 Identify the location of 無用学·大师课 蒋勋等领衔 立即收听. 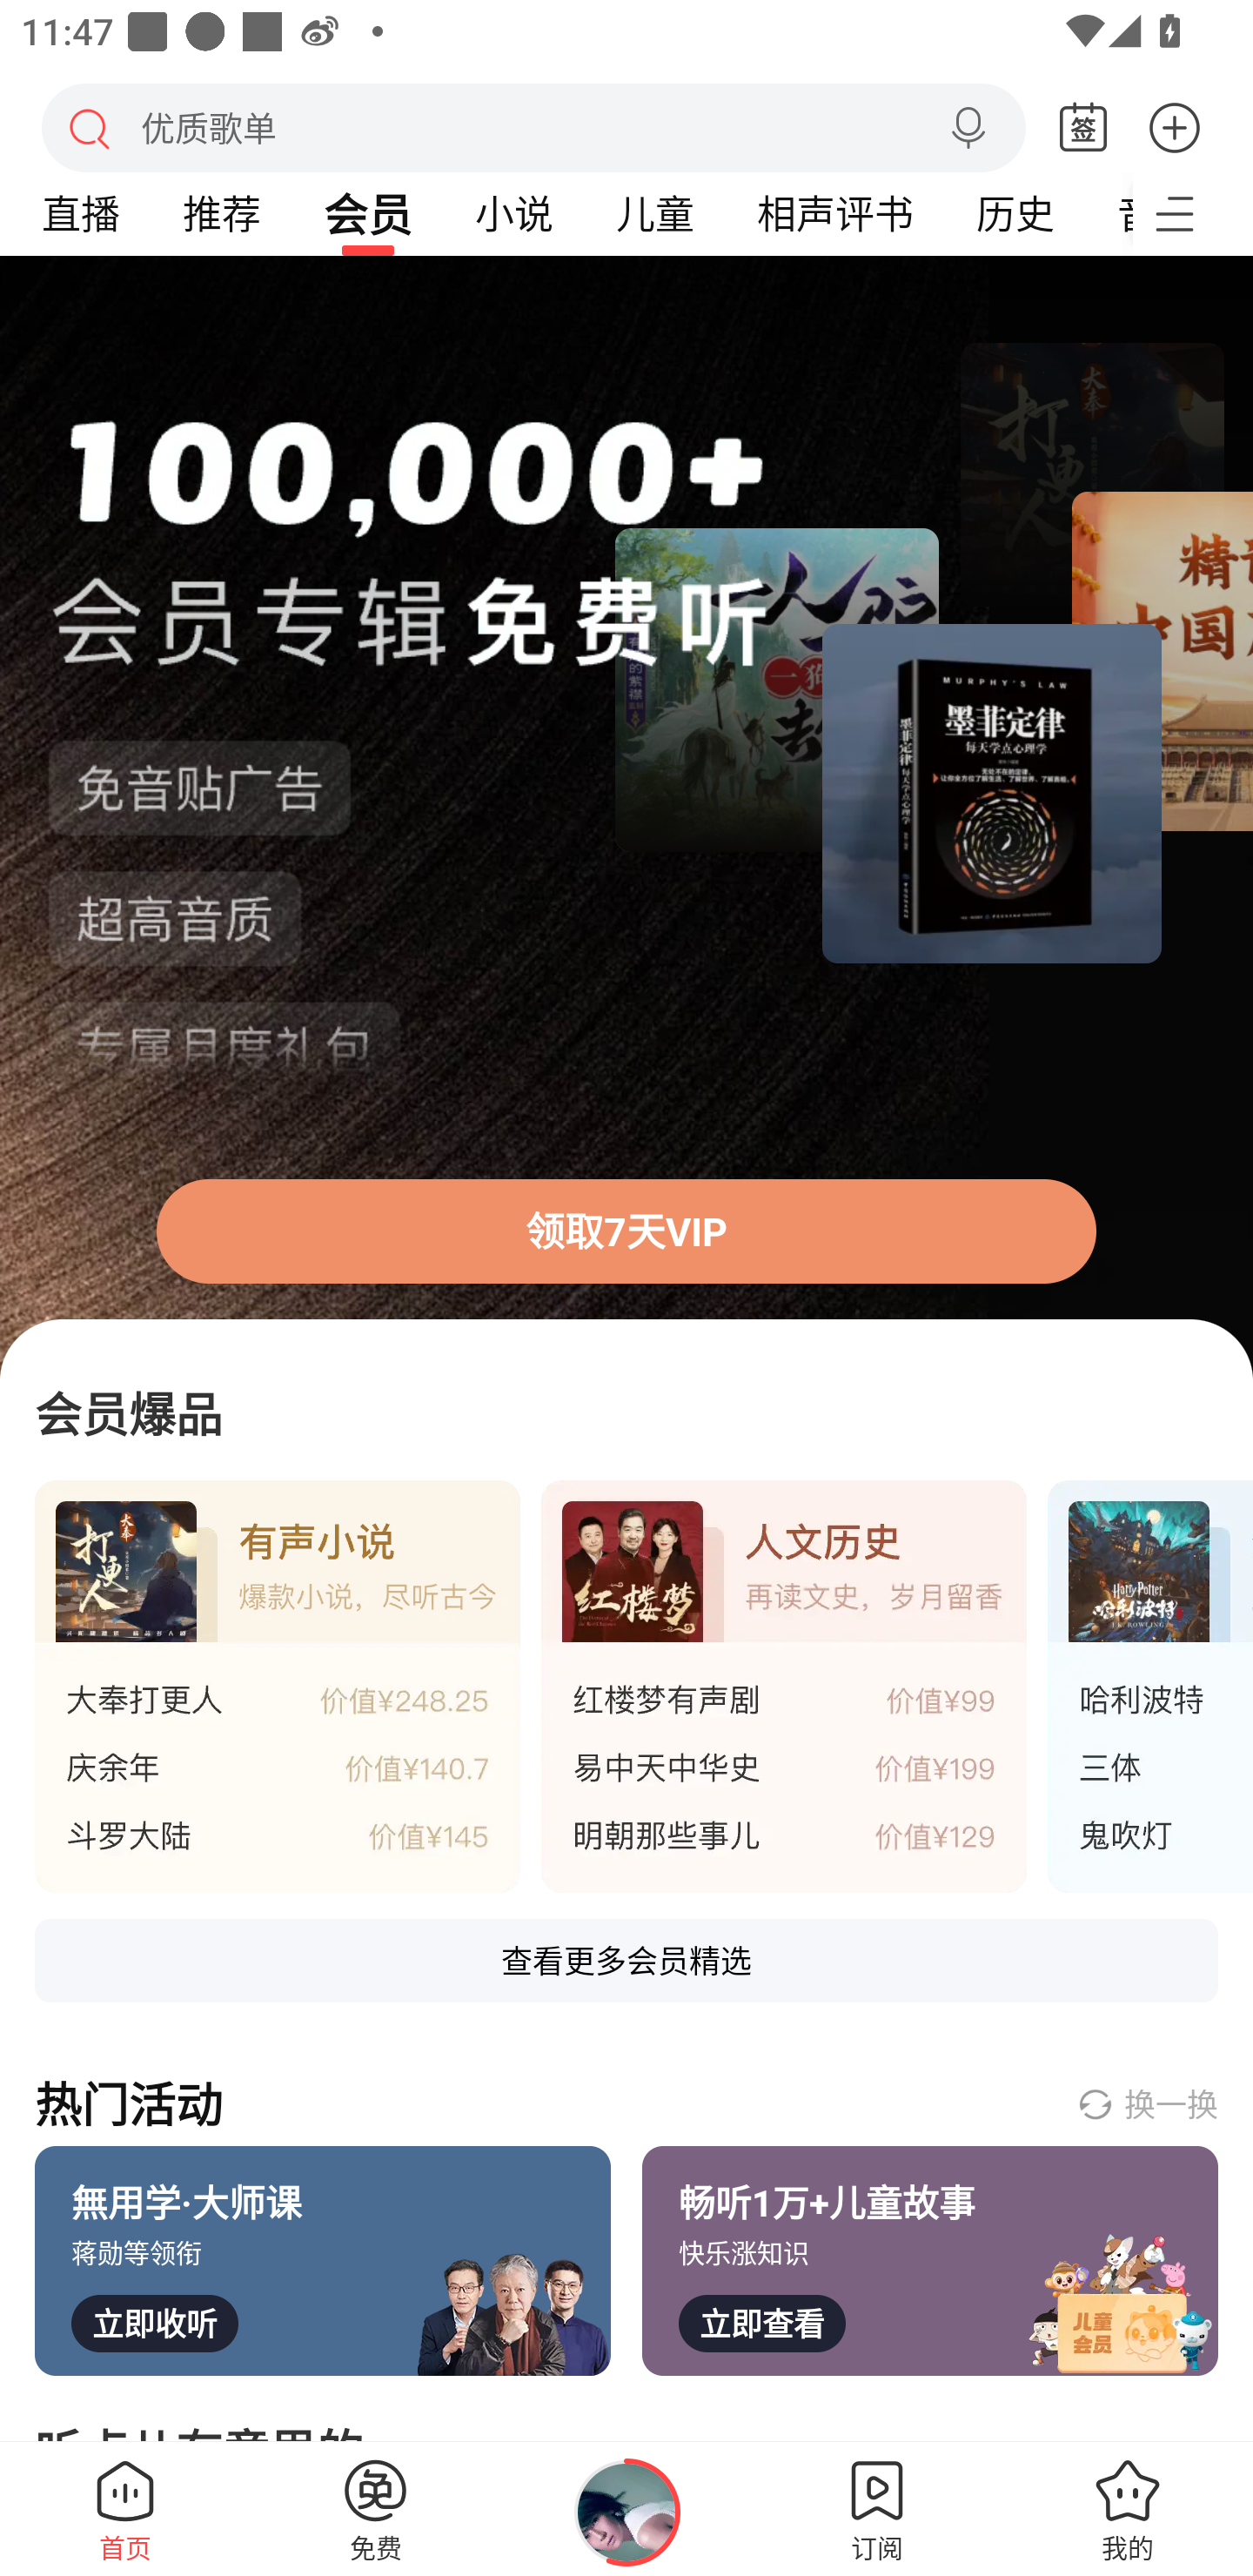
(323, 2260).